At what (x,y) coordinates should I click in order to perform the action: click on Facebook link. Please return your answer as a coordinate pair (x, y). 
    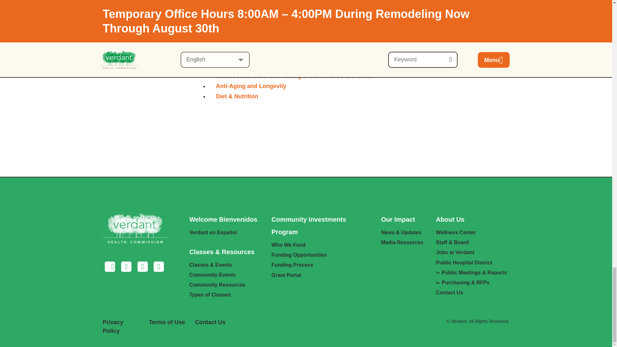
    Looking at the image, I should click on (110, 267).